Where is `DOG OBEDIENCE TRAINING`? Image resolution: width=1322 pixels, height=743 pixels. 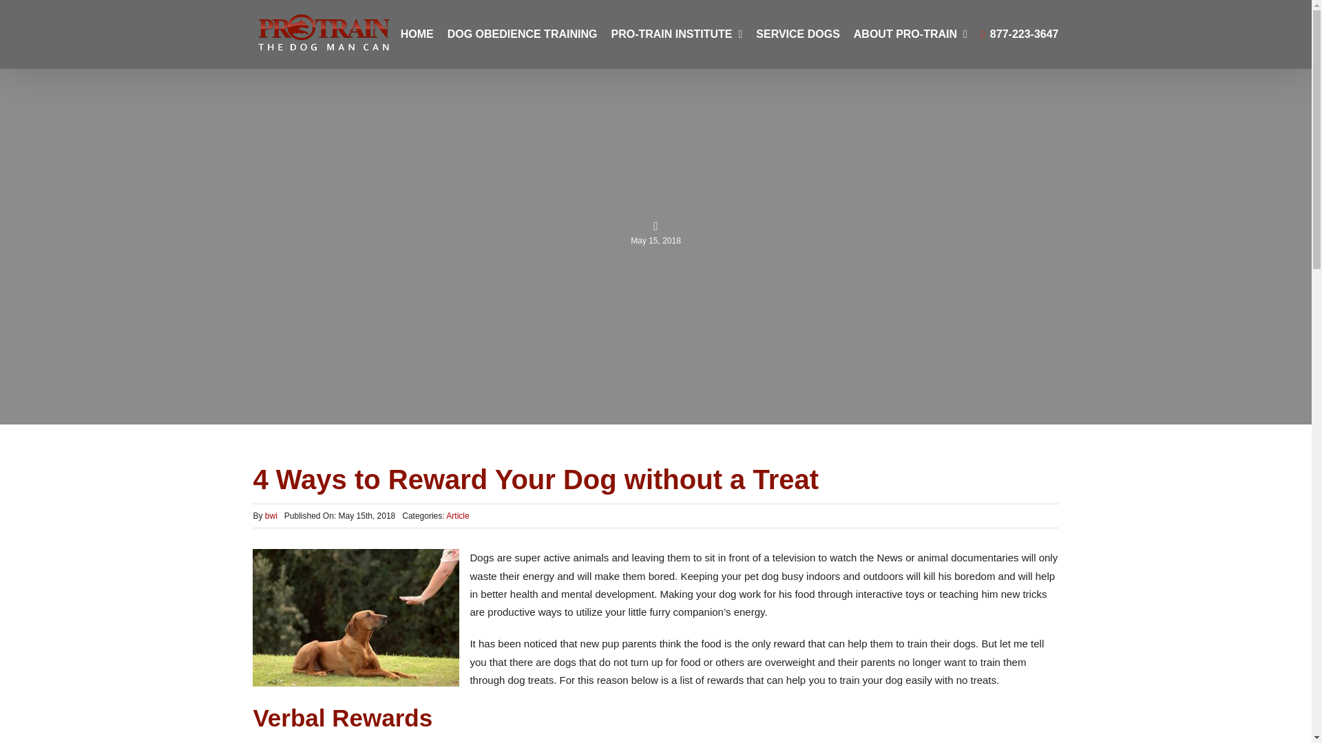 DOG OBEDIENCE TRAINING is located at coordinates (522, 34).